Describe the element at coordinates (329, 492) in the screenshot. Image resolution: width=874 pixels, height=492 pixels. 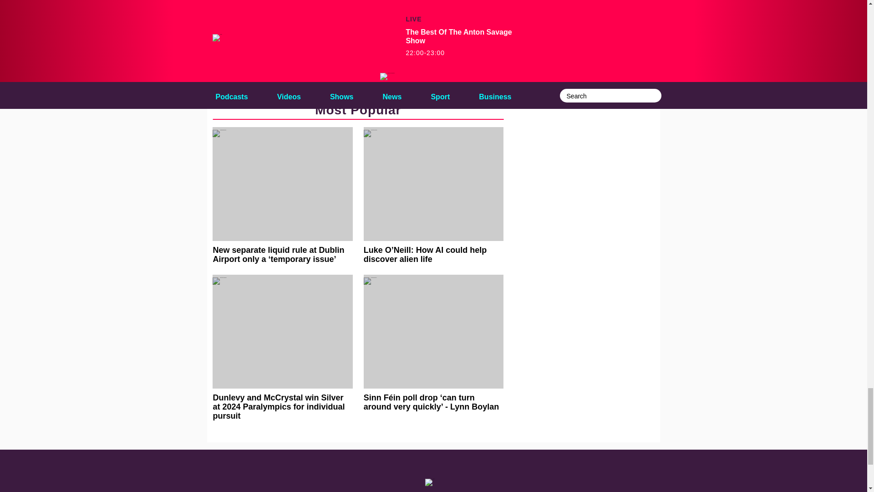
I see `contact` at that location.